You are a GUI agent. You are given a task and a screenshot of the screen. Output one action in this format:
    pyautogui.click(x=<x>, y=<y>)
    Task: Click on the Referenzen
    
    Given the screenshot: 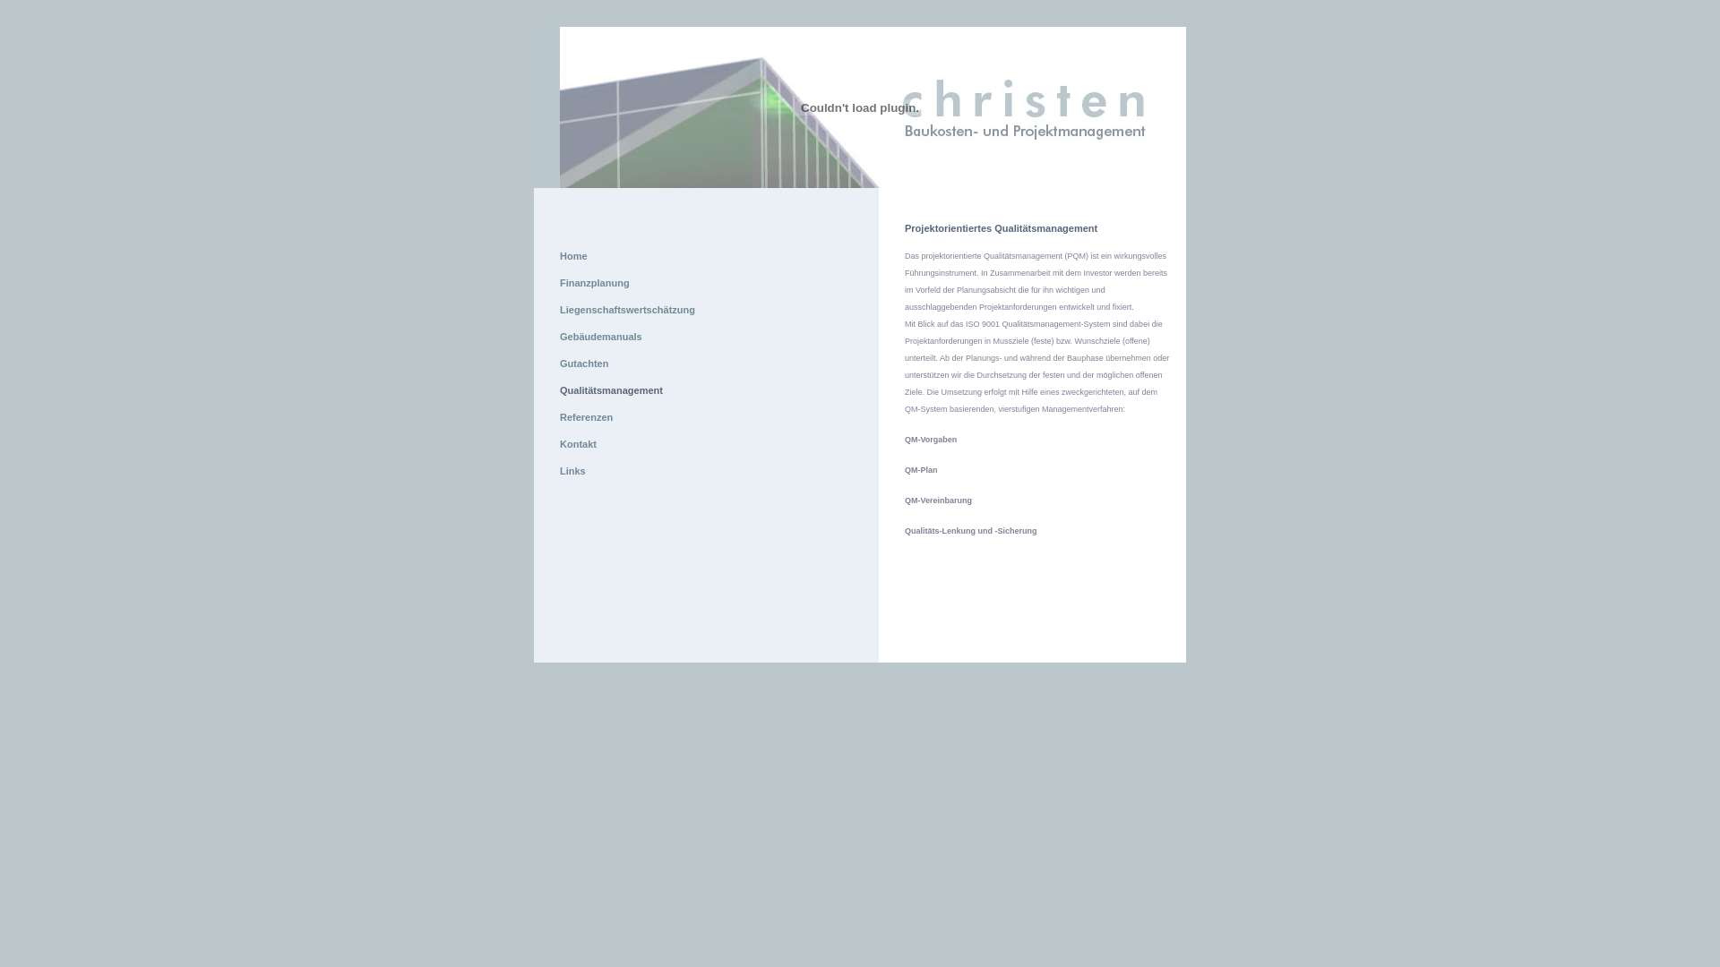 What is the action you would take?
    pyautogui.click(x=586, y=417)
    